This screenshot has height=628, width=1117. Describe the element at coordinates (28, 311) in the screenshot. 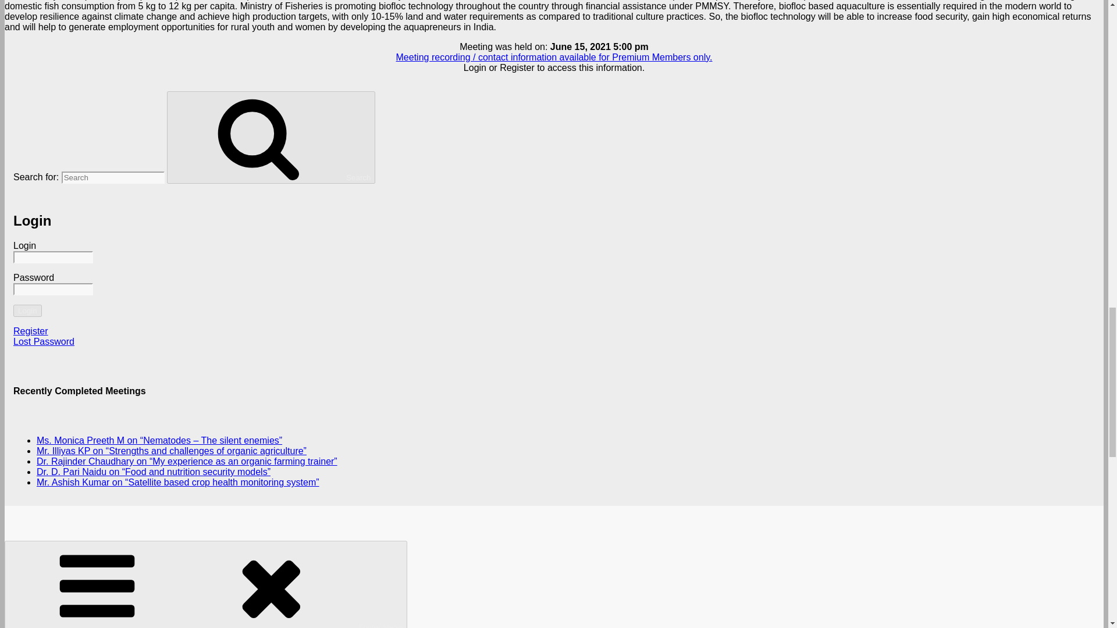

I see `Login` at that location.